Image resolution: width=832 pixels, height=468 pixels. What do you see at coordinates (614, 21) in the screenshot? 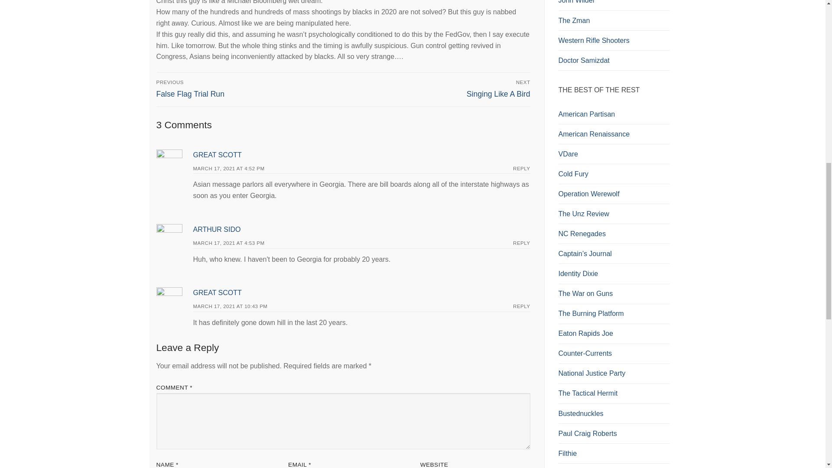
I see `John Wilder` at bounding box center [614, 21].